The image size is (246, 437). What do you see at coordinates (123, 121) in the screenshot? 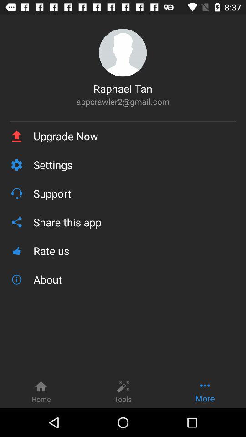
I see `click the icon below the appcrawler2@gmail.com icon` at bounding box center [123, 121].